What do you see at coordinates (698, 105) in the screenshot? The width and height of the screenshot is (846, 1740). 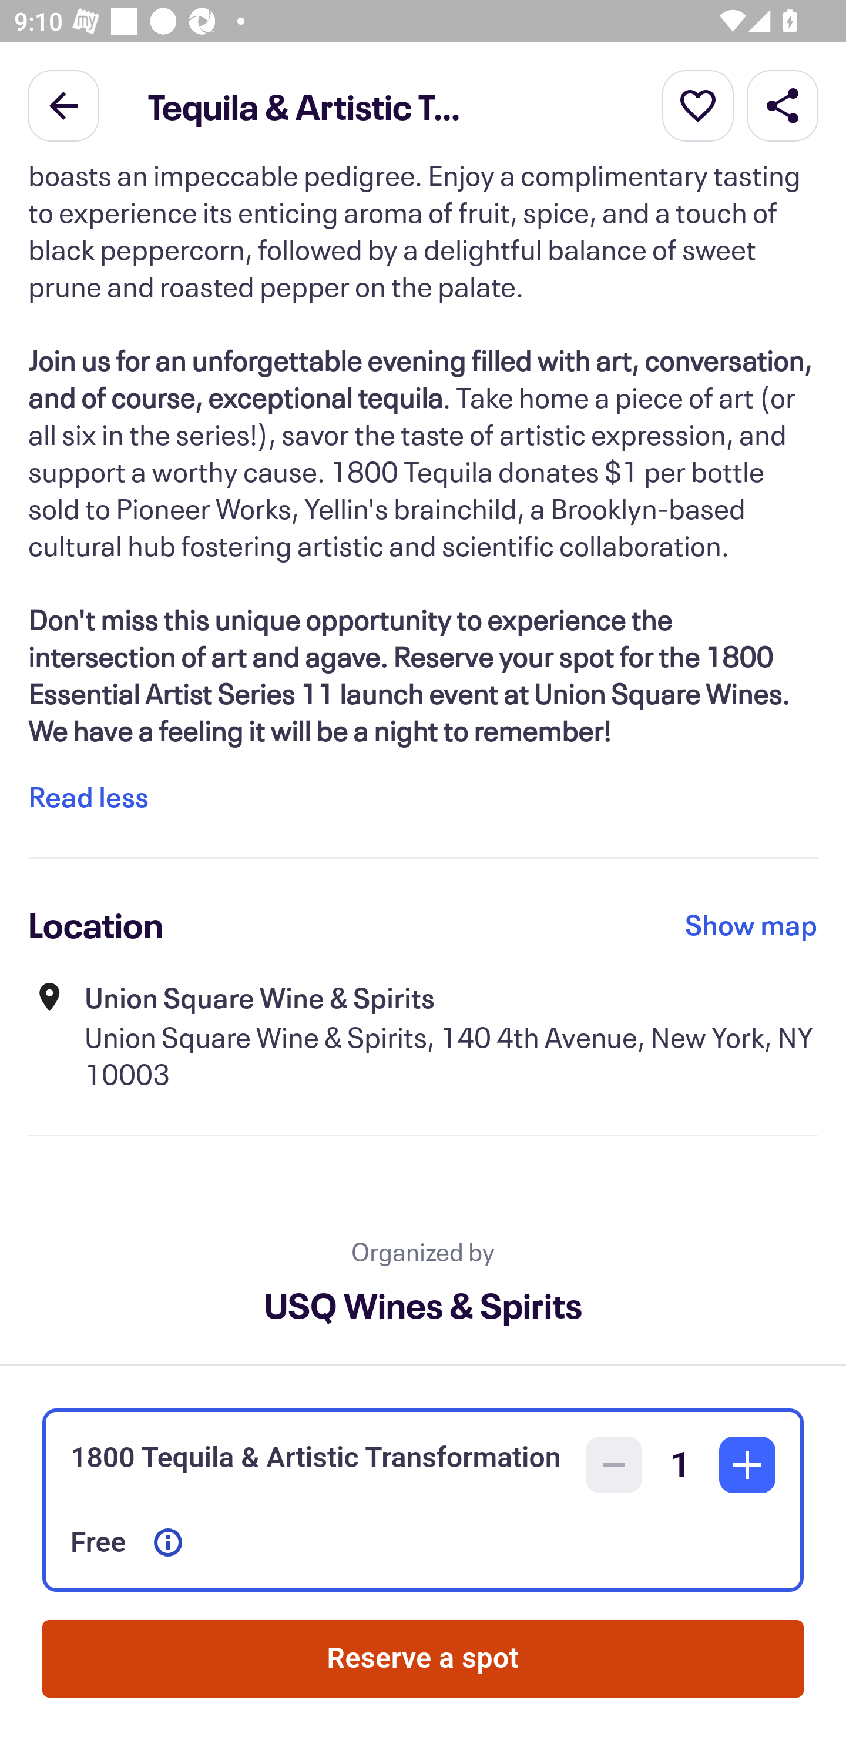 I see `More` at bounding box center [698, 105].